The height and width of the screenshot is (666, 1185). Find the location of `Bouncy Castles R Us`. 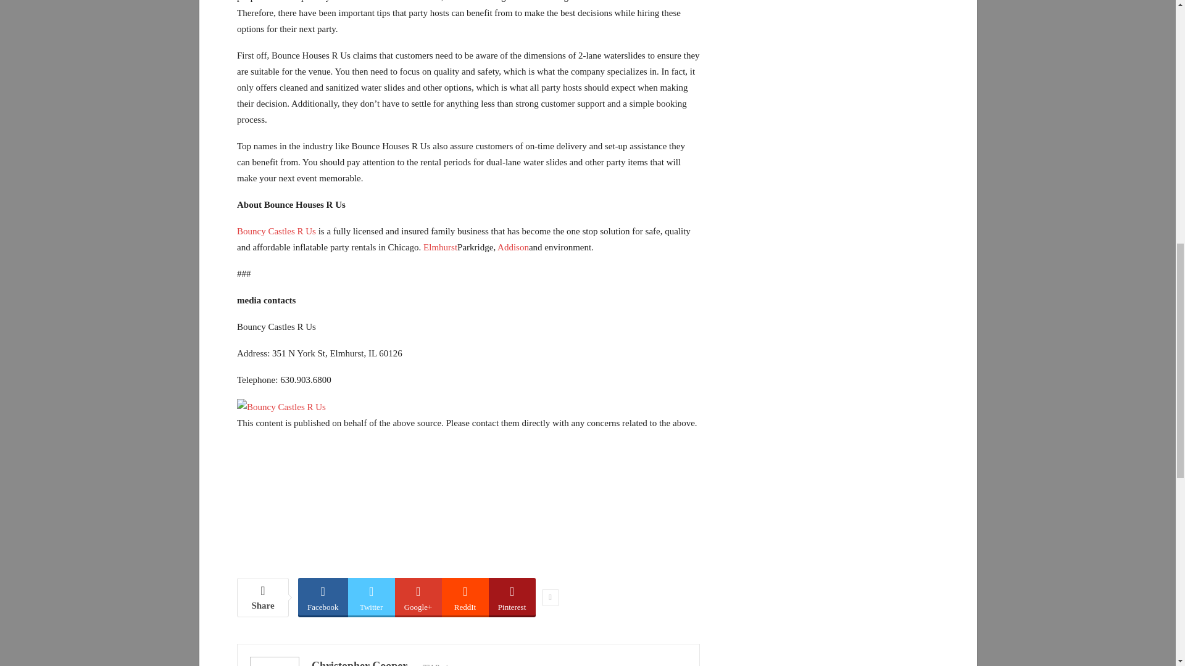

Bouncy Castles R Us is located at coordinates (276, 231).